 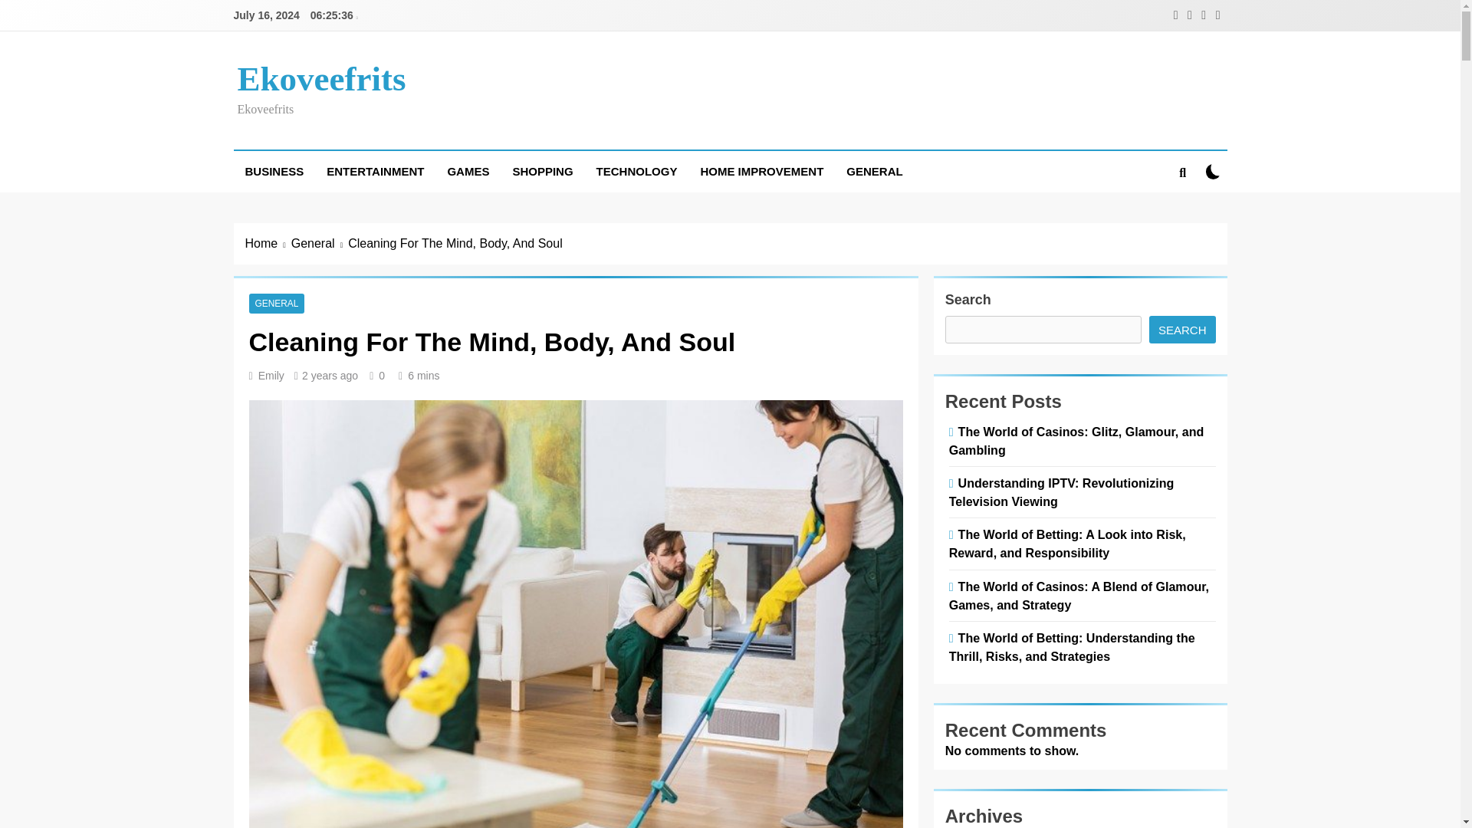 I want to click on ENTERTAINMENT, so click(x=375, y=171).